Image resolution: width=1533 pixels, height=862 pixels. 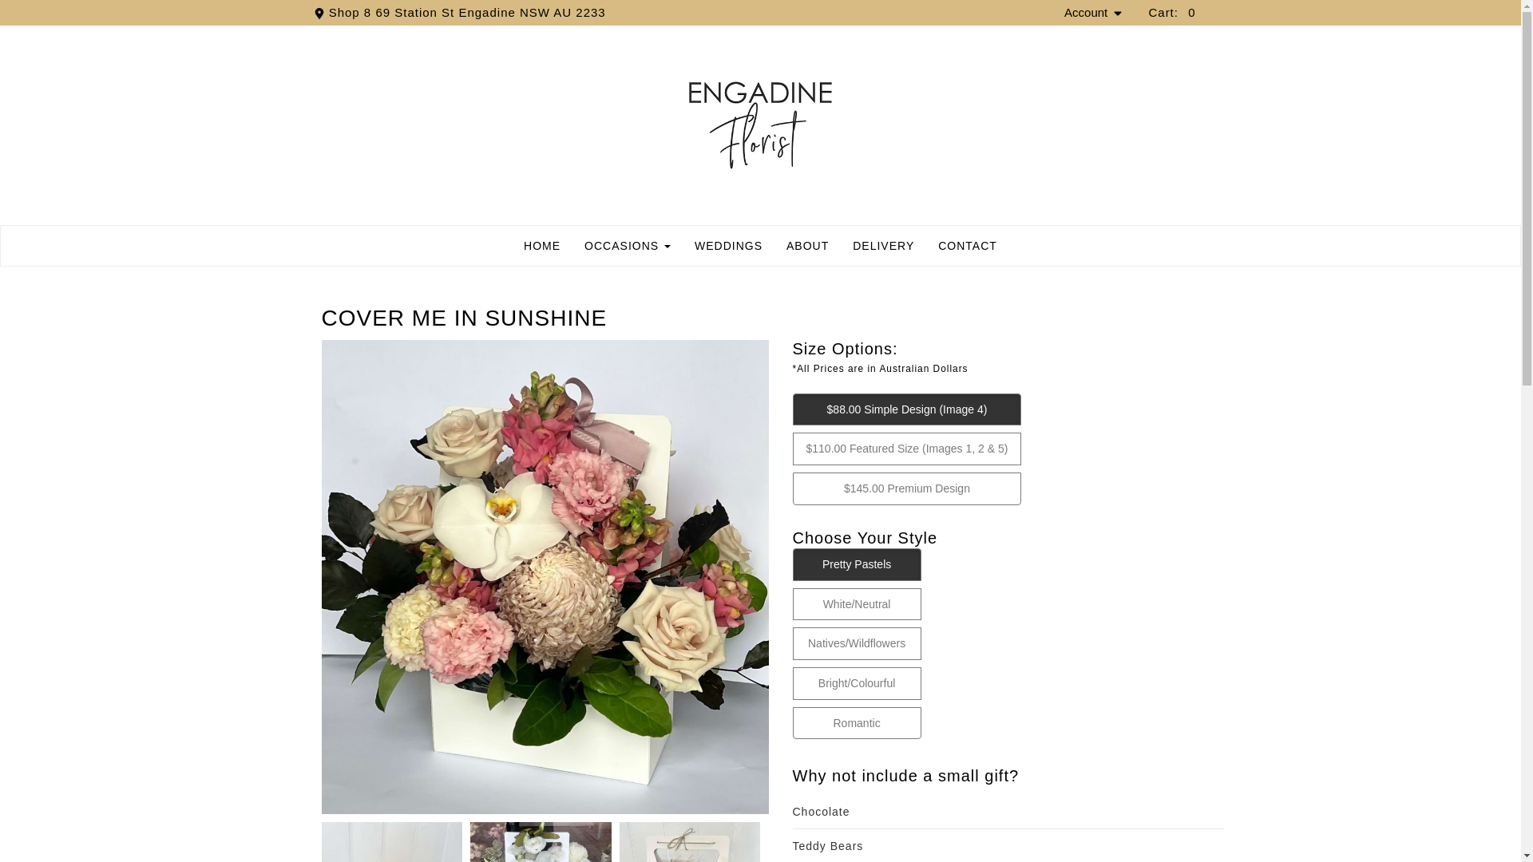 I want to click on Cover Me In Sunshine, so click(x=391, y=842).